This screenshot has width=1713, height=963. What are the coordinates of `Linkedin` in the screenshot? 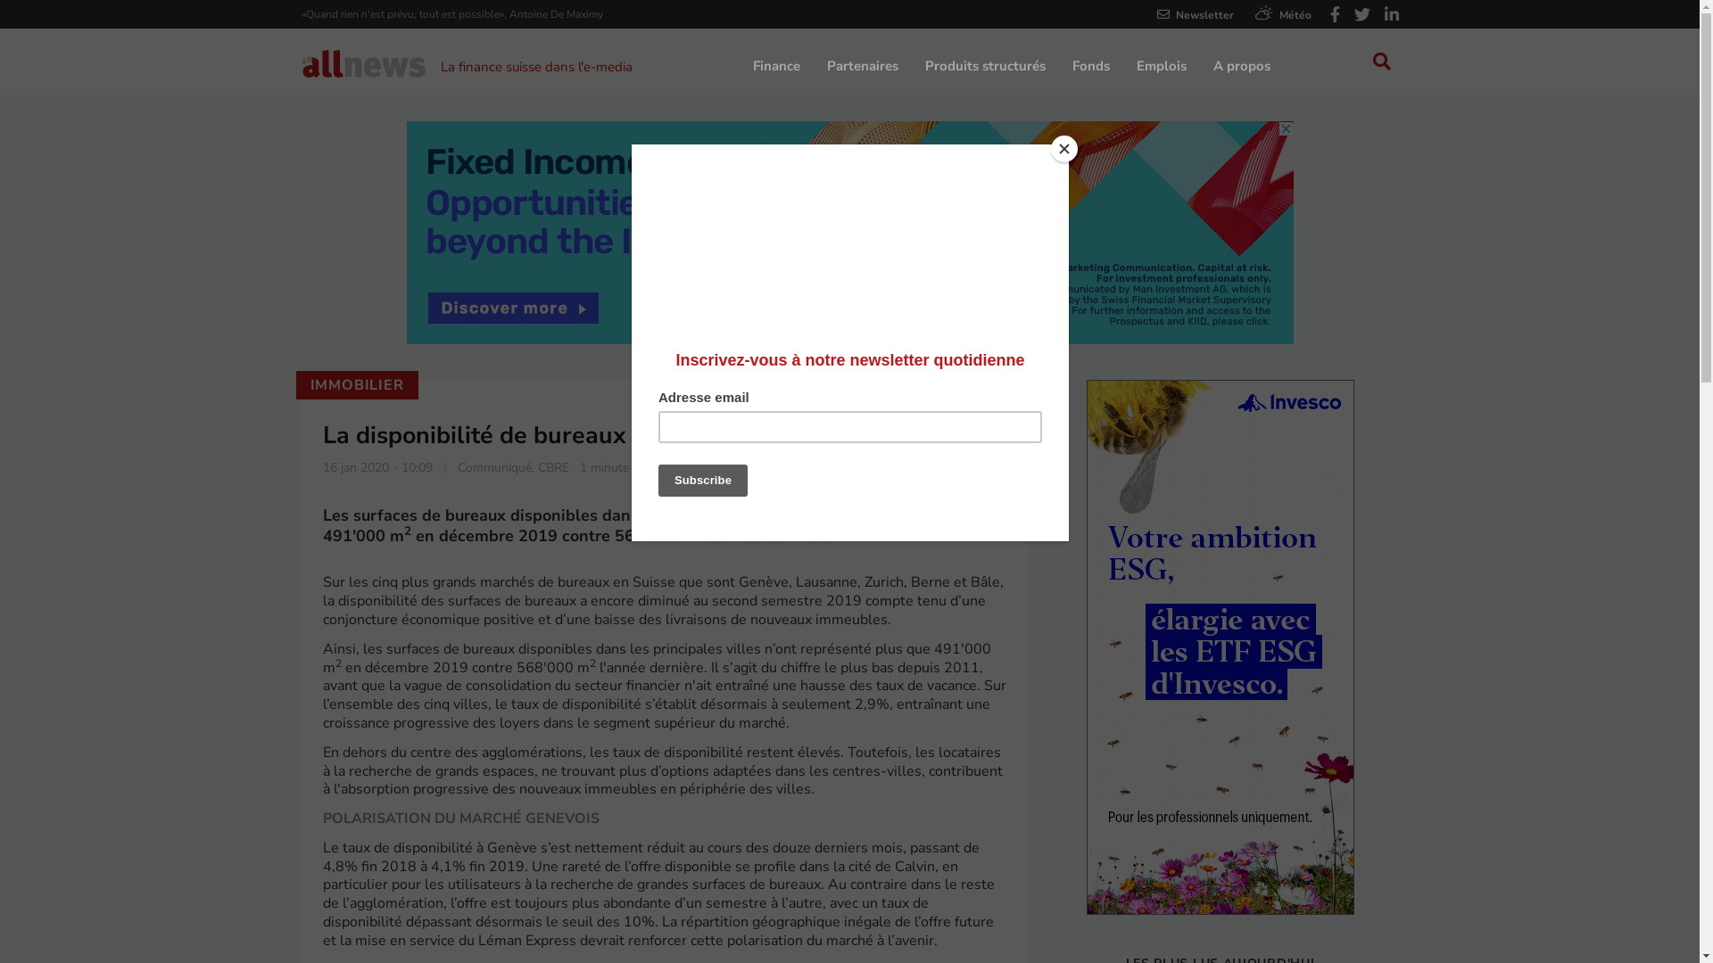 It's located at (1392, 16).